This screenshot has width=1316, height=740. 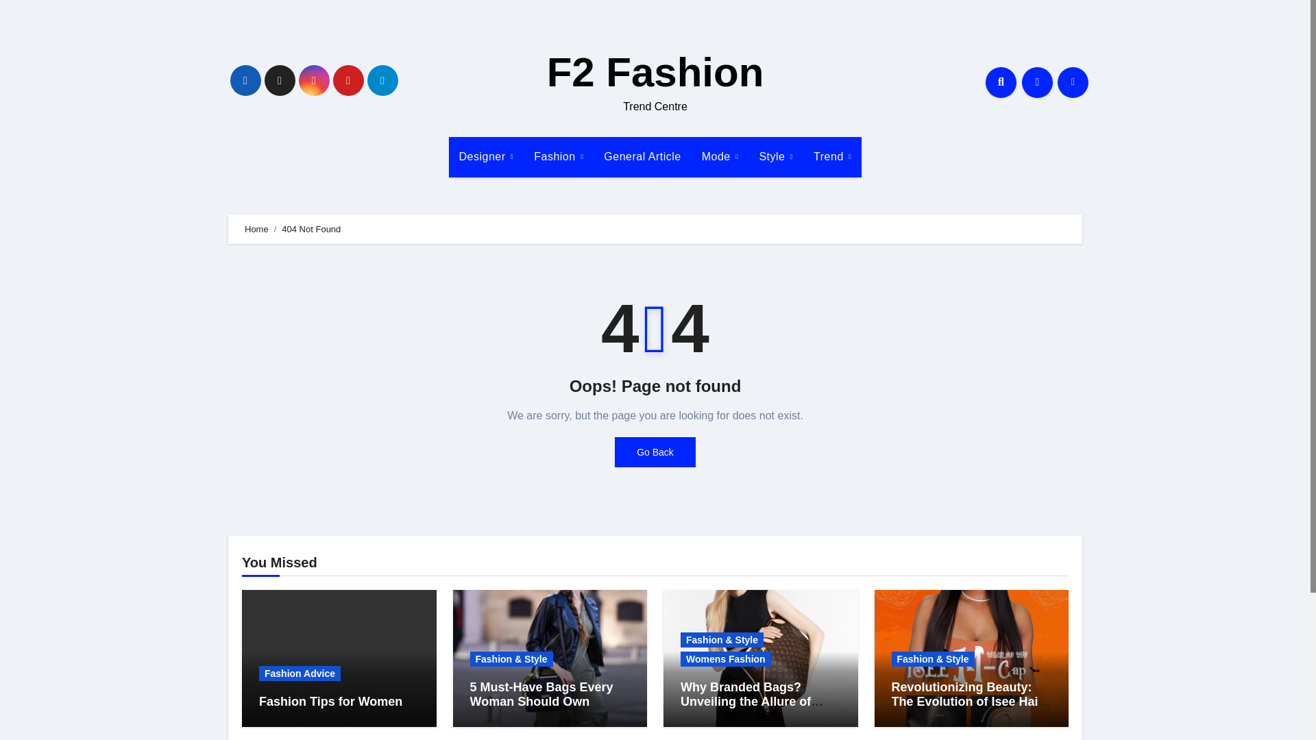 I want to click on Go Back, so click(x=655, y=452).